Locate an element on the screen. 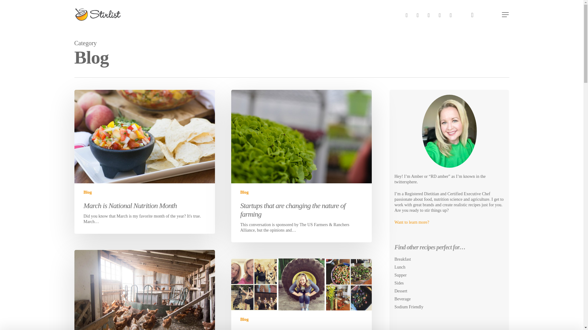  Blog is located at coordinates (244, 319).